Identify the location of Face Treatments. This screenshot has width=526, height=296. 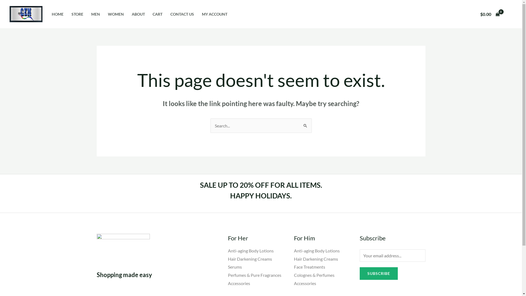
(310, 267).